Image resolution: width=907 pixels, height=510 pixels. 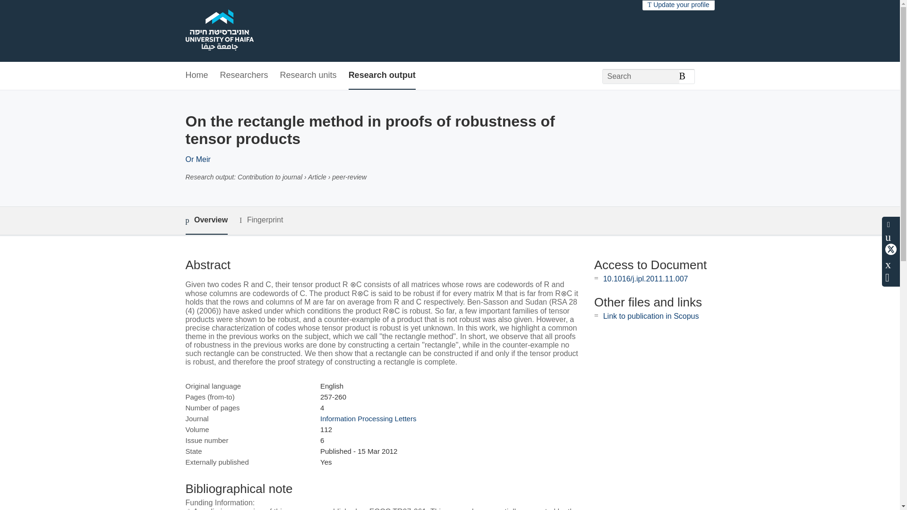 I want to click on Researchers, so click(x=244, y=76).